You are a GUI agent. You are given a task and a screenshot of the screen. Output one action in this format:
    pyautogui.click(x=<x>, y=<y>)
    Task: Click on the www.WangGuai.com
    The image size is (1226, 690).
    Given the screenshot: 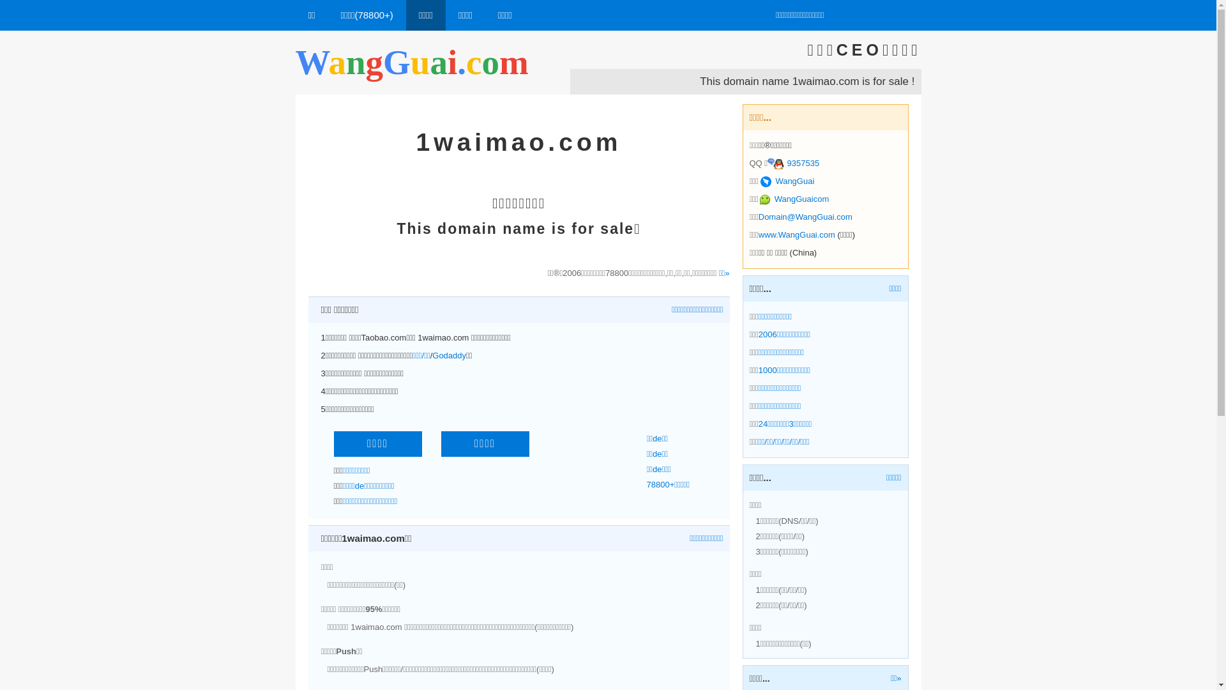 What is the action you would take?
    pyautogui.click(x=797, y=235)
    